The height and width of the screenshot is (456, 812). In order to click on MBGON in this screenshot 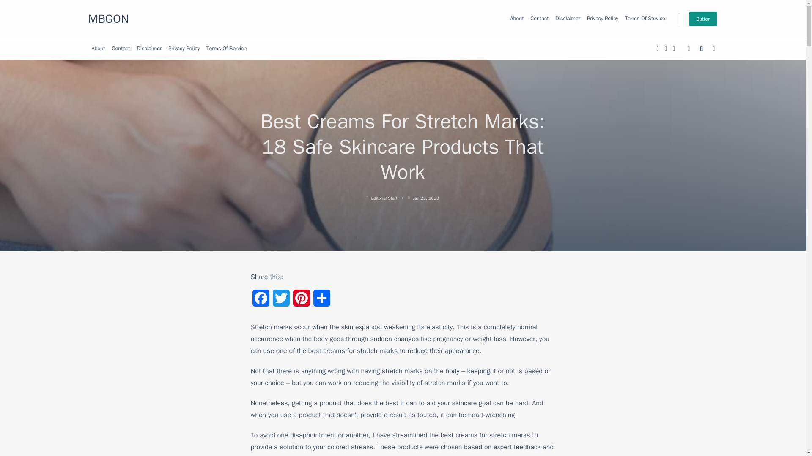, I will do `click(108, 19)`.